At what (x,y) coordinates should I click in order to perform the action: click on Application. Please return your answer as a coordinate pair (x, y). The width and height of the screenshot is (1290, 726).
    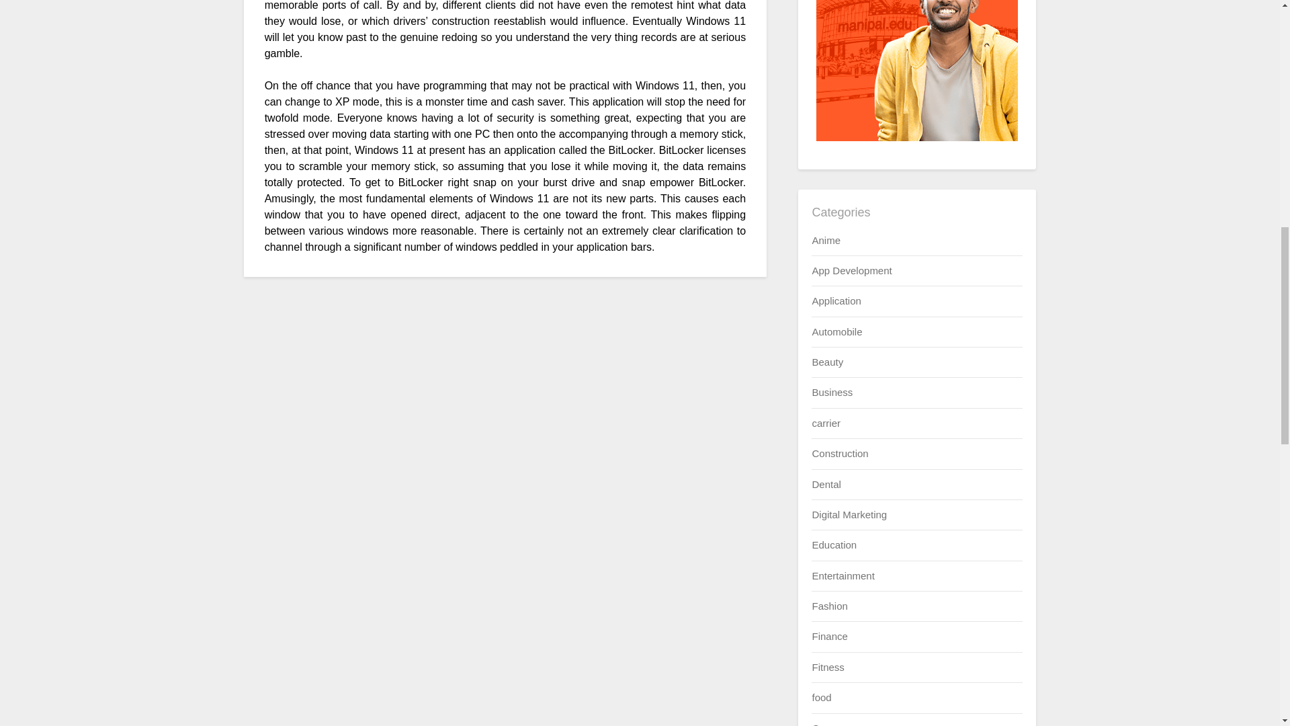
    Looking at the image, I should click on (836, 300).